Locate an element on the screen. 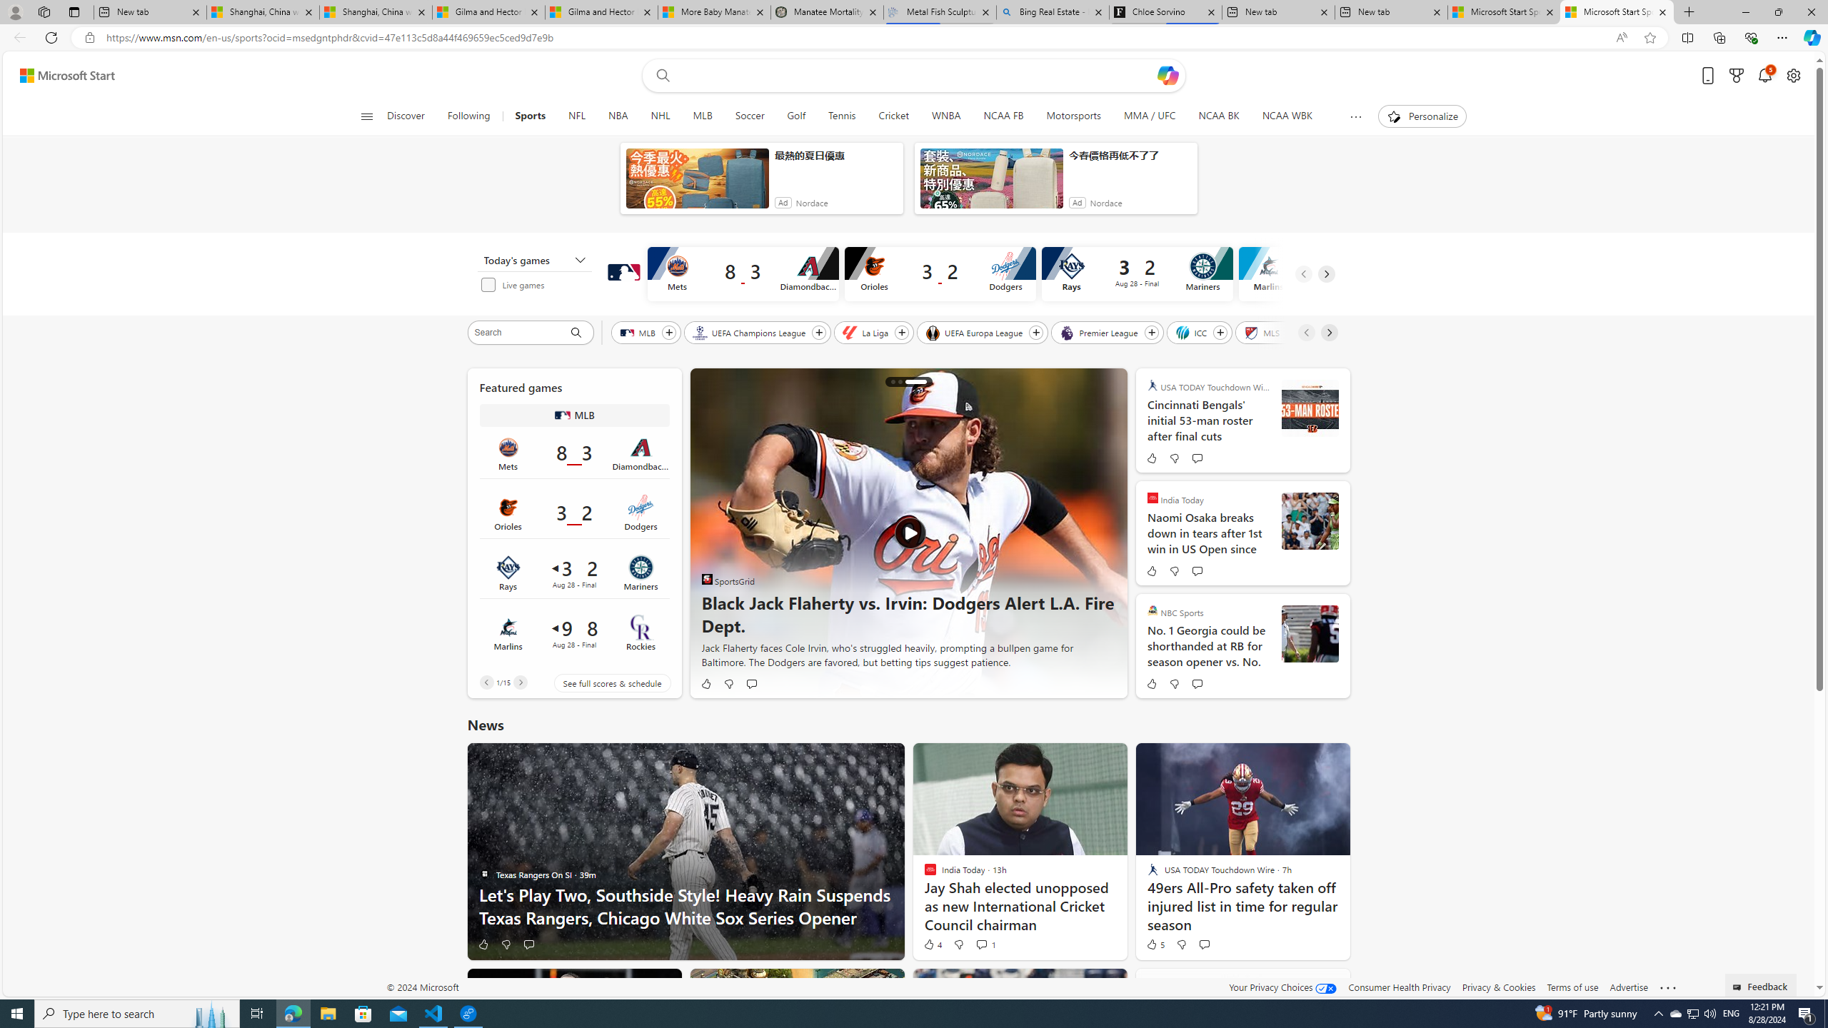 The height and width of the screenshot is (1028, 1828). Web search is located at coordinates (661, 76).